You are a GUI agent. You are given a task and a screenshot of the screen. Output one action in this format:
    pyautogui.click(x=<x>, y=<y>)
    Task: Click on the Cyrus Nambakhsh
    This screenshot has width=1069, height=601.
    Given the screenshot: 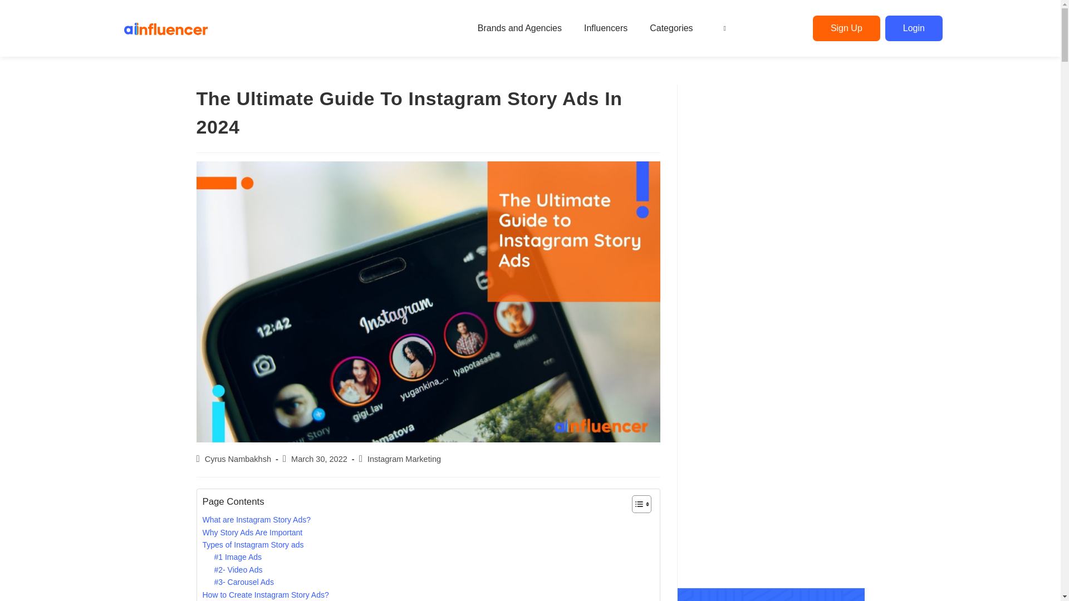 What is the action you would take?
    pyautogui.click(x=238, y=459)
    